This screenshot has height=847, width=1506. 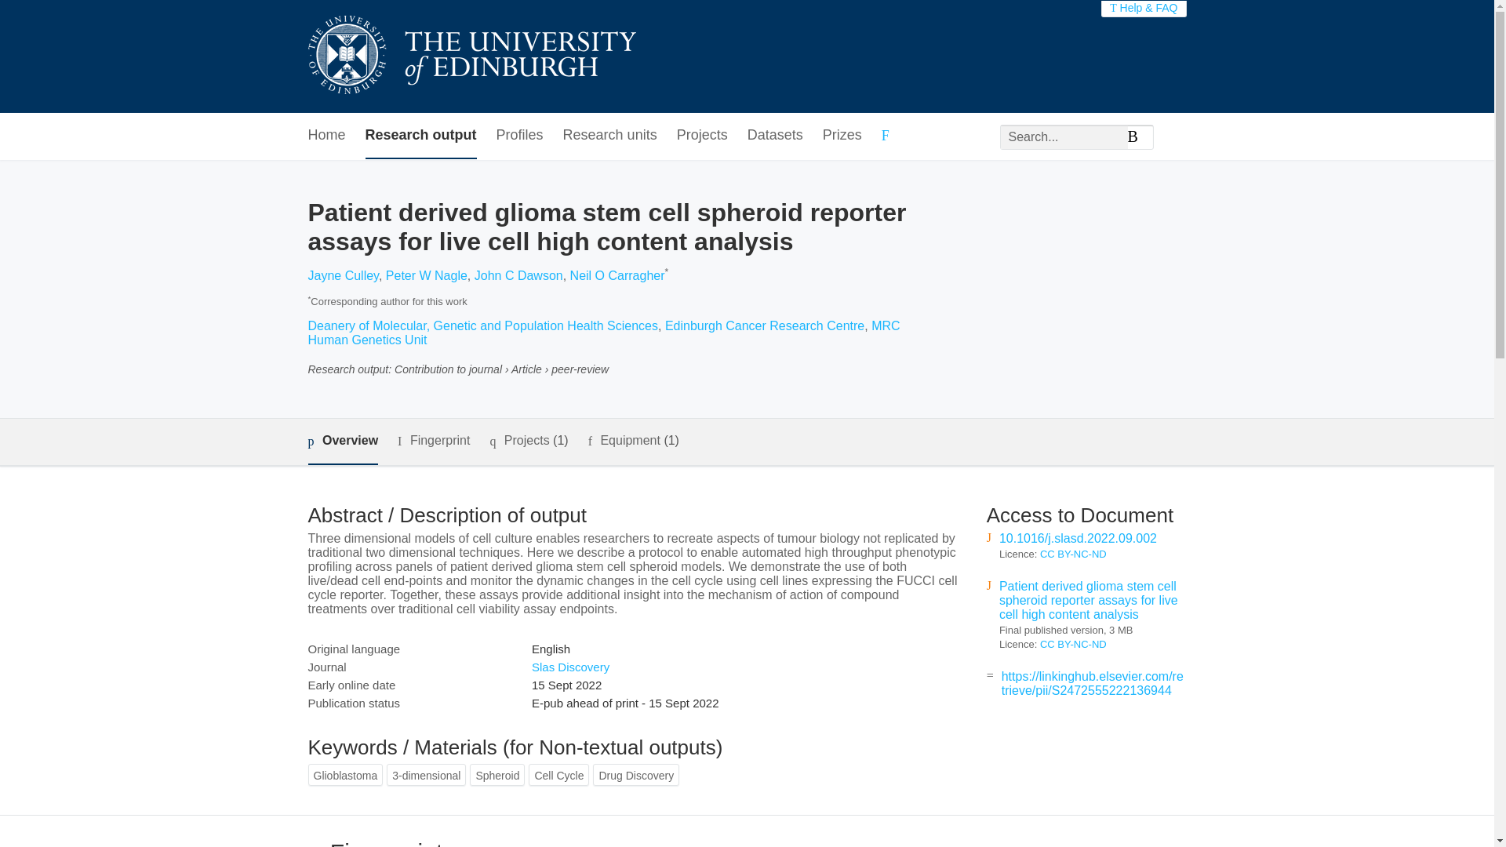 I want to click on Jayne Culley, so click(x=342, y=275).